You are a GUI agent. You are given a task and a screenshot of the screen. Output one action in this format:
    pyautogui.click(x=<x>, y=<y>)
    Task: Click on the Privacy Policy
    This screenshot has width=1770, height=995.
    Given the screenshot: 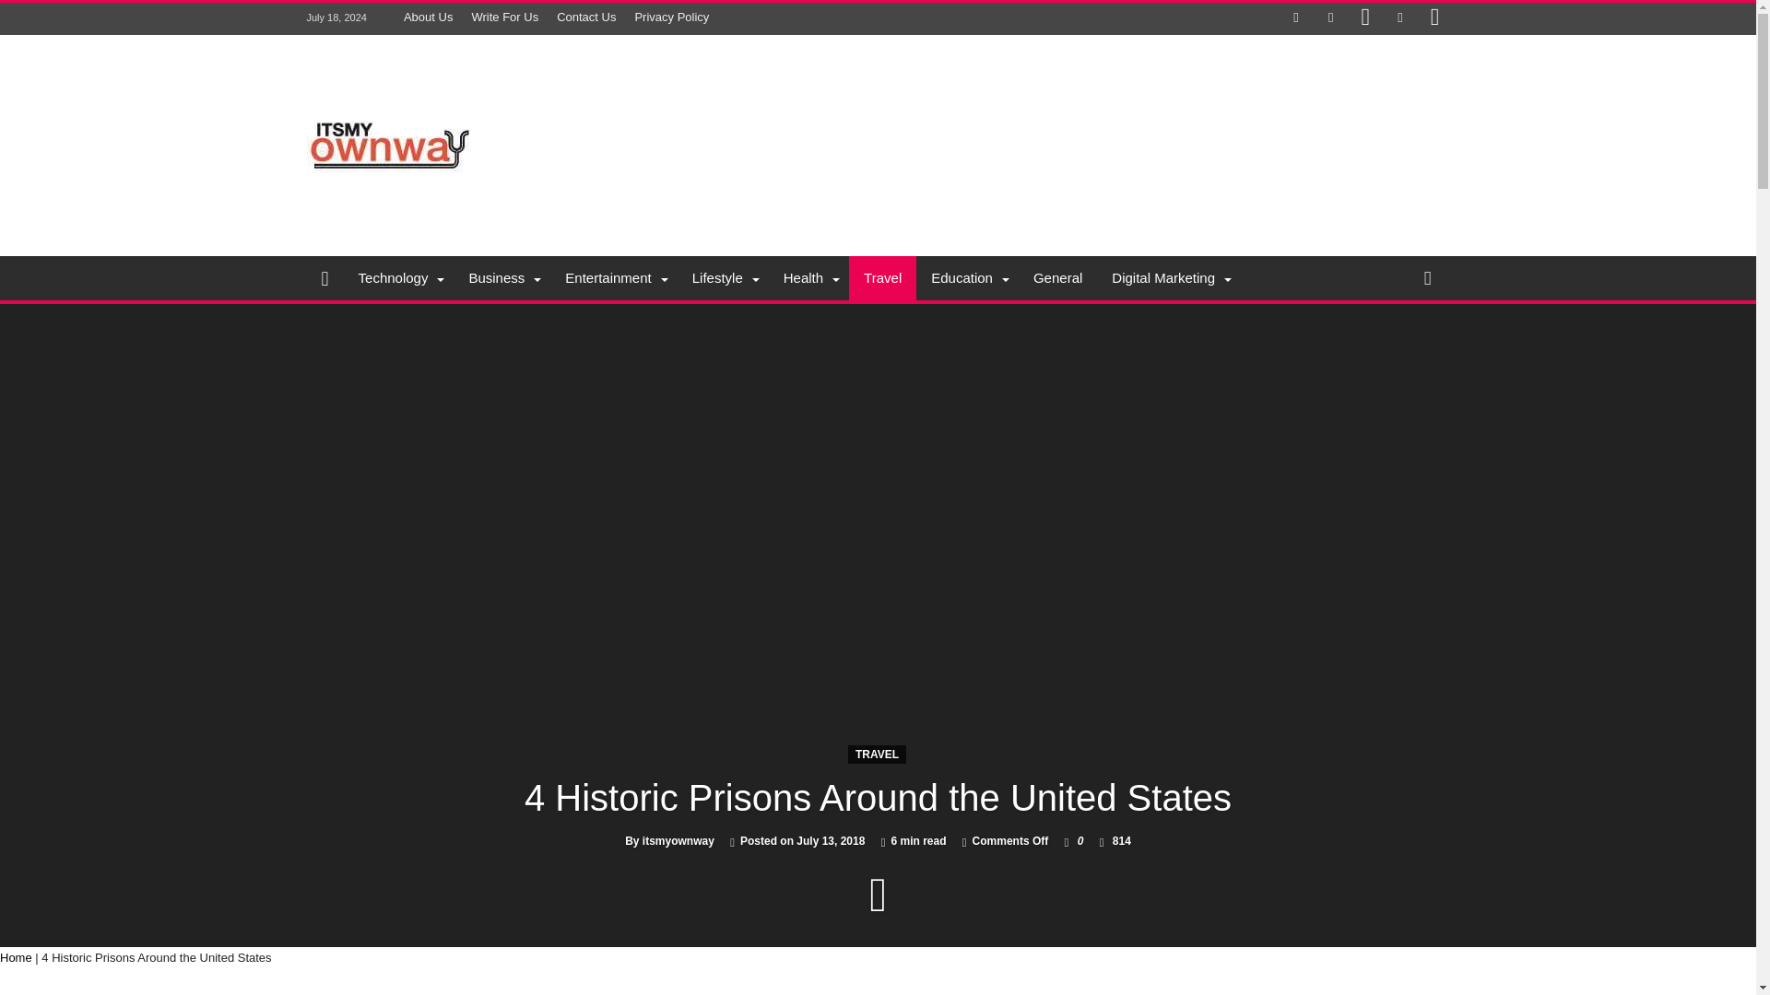 What is the action you would take?
    pyautogui.click(x=671, y=17)
    